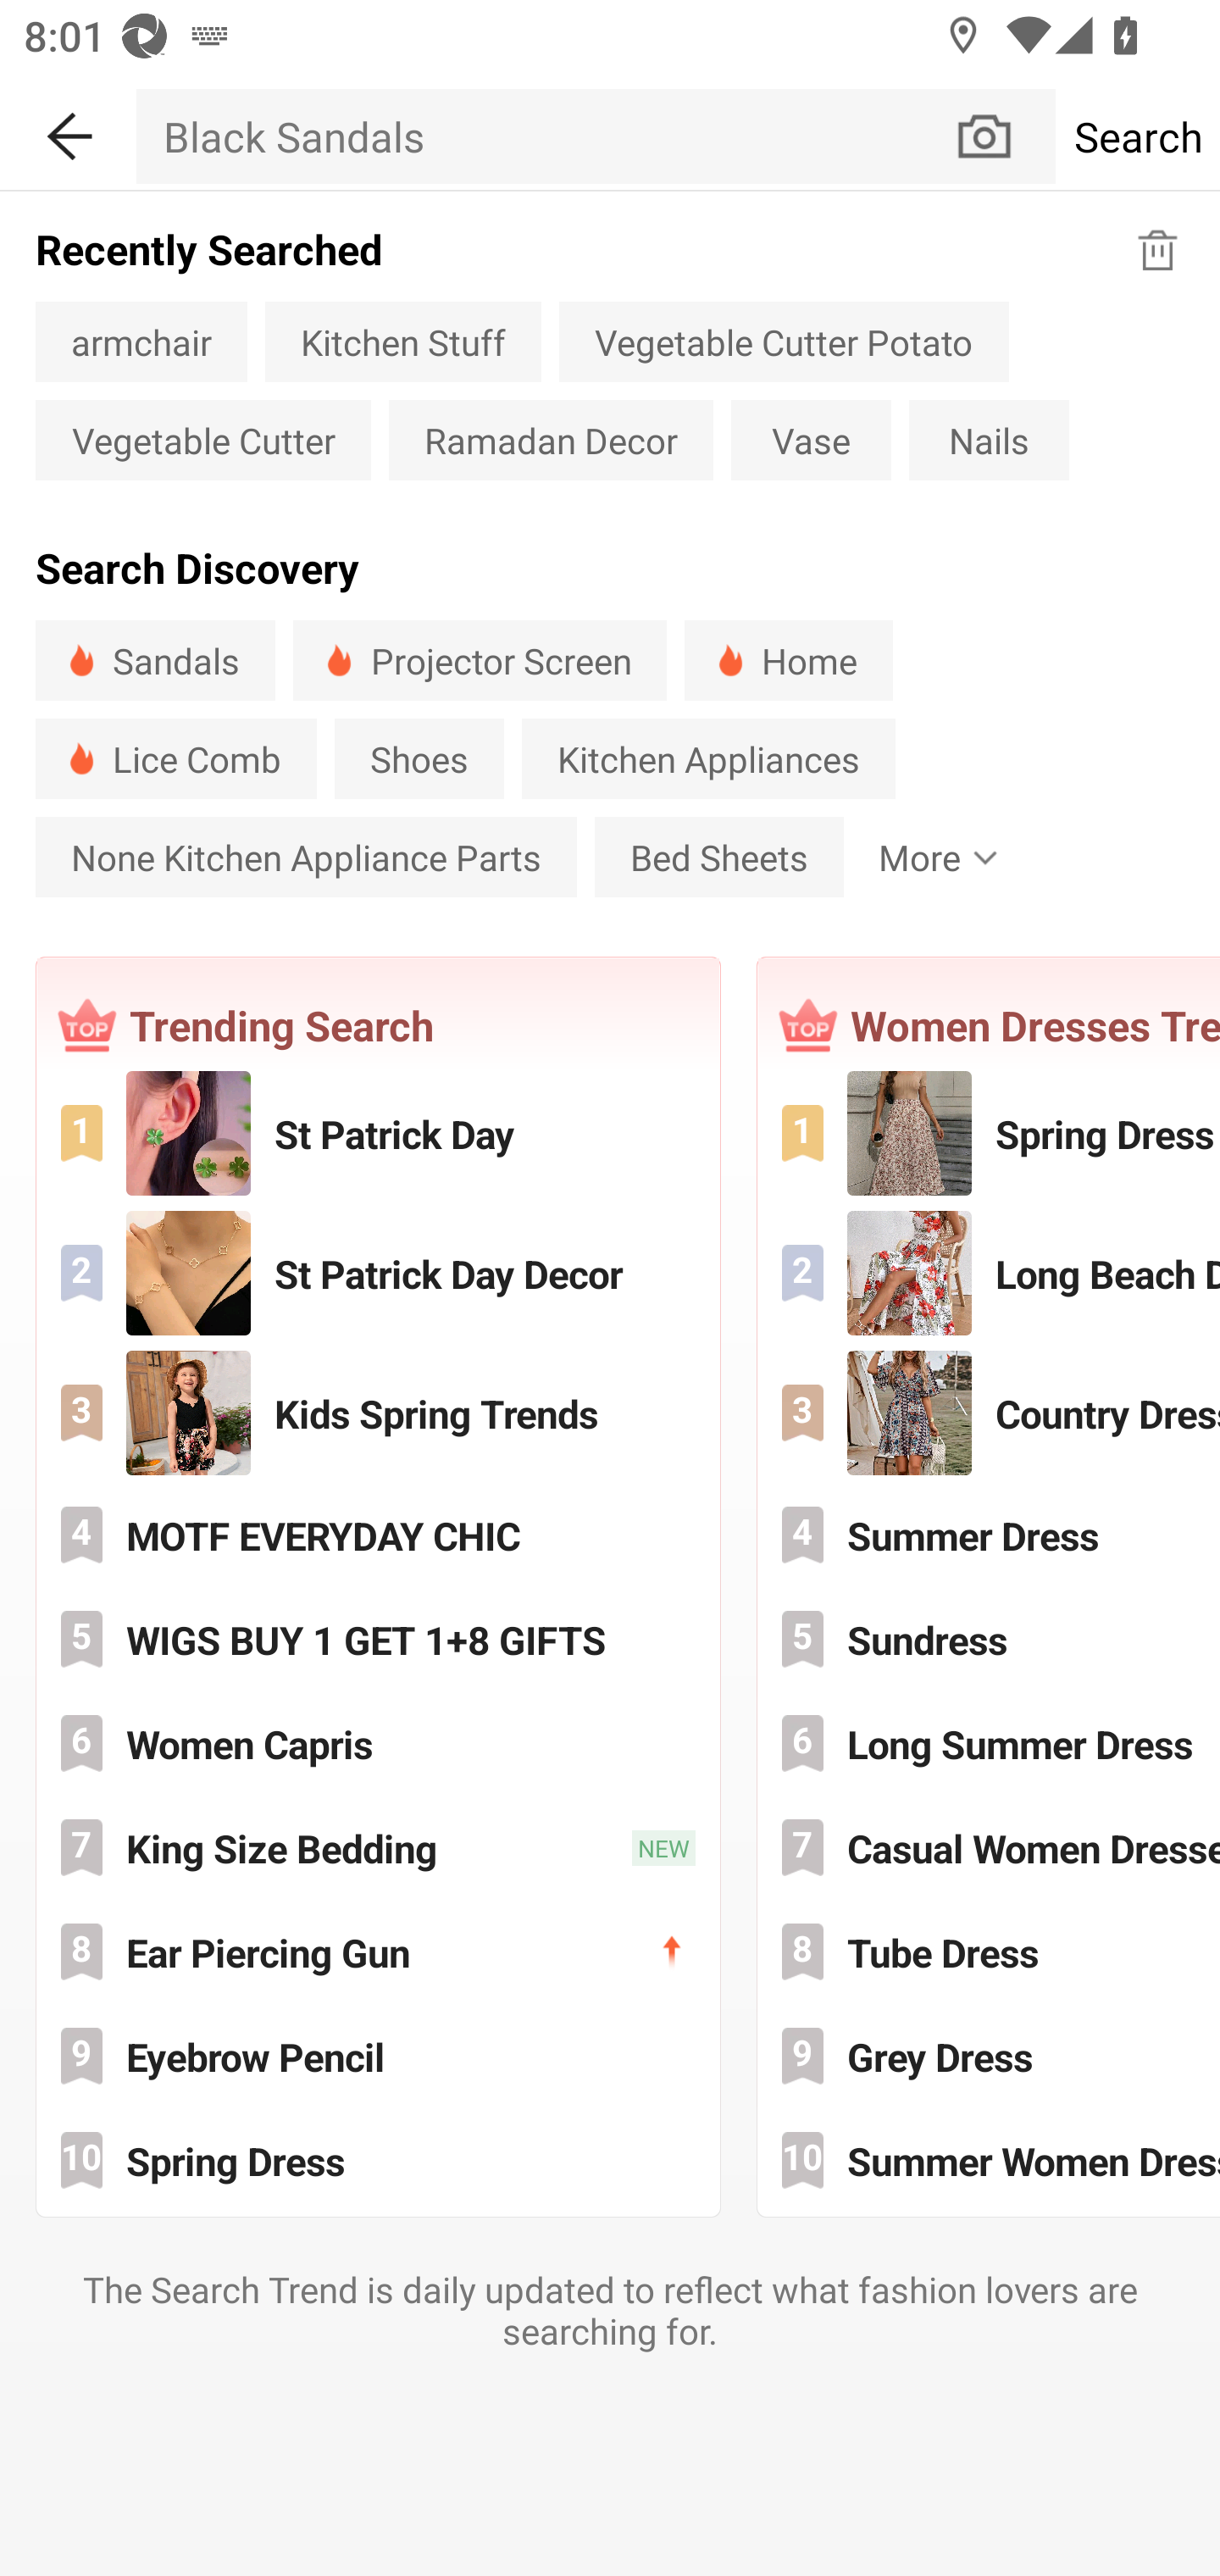  Describe the element at coordinates (708, 758) in the screenshot. I see `Kitchen Appliances` at that location.